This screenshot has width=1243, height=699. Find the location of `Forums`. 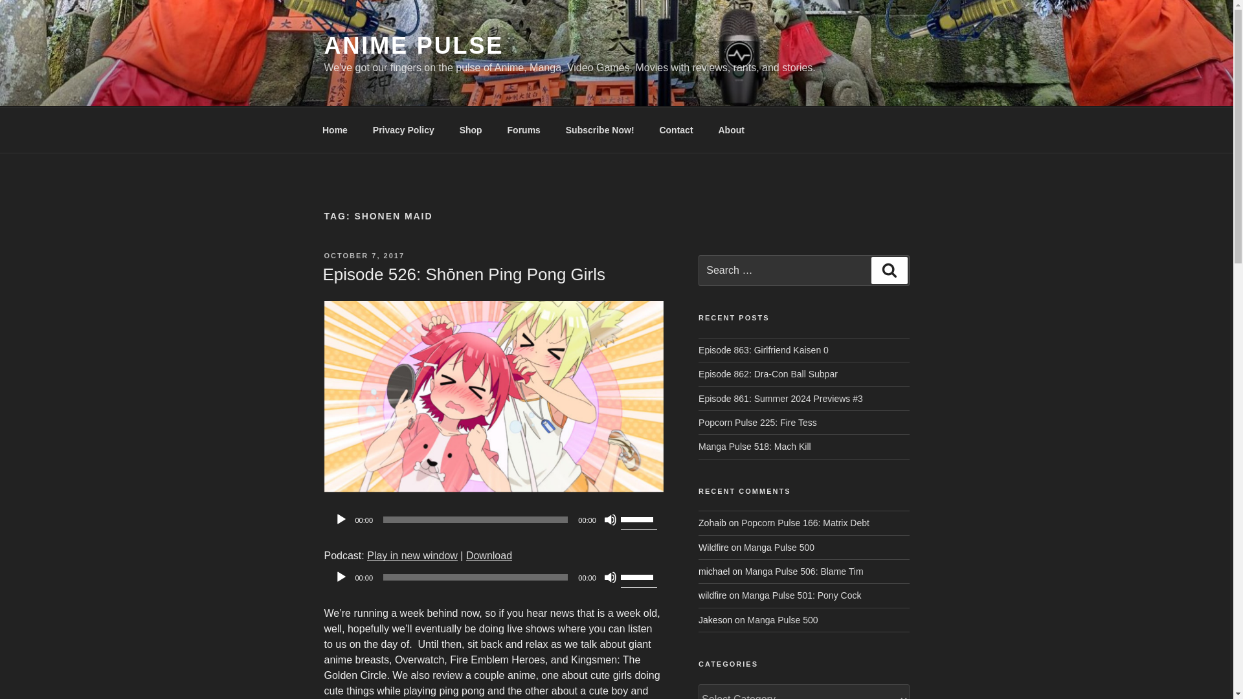

Forums is located at coordinates (524, 129).